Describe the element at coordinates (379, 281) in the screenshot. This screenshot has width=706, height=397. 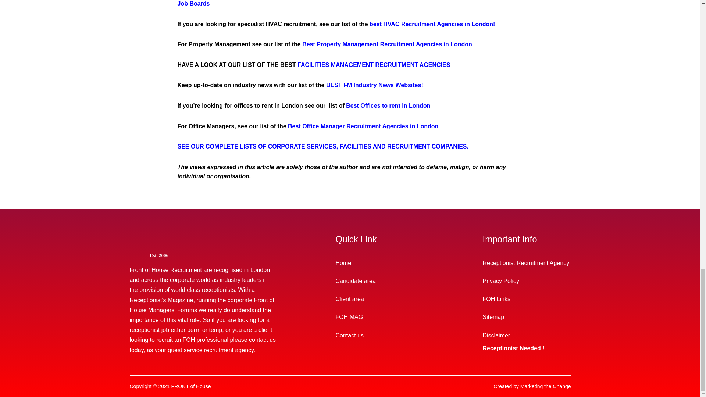
I see `Candidate area` at that location.